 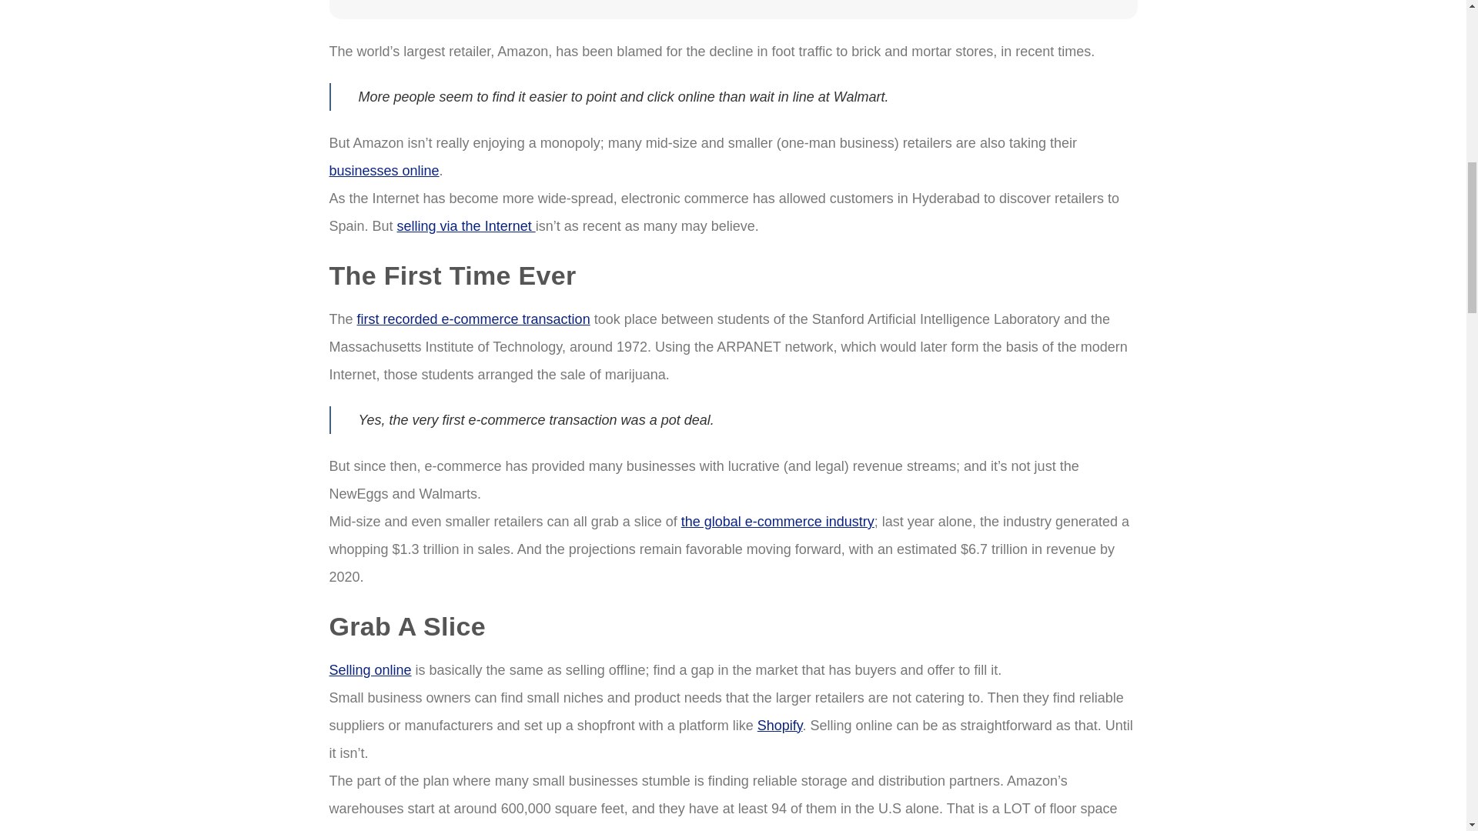 What do you see at coordinates (384, 171) in the screenshot?
I see `businesses online` at bounding box center [384, 171].